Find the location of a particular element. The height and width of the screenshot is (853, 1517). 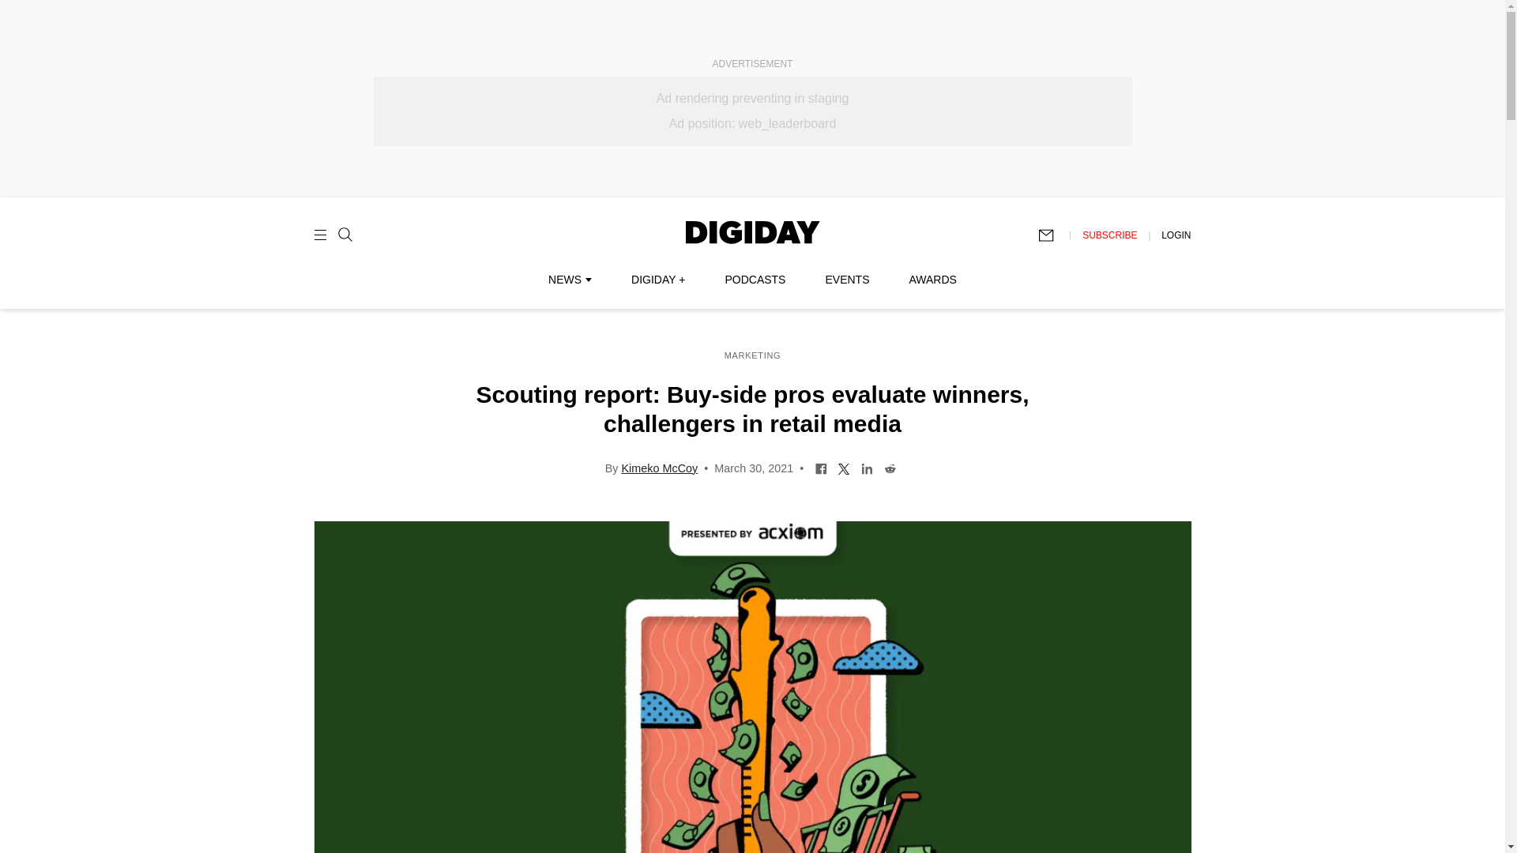

Share on LinkedIn is located at coordinates (866, 468).